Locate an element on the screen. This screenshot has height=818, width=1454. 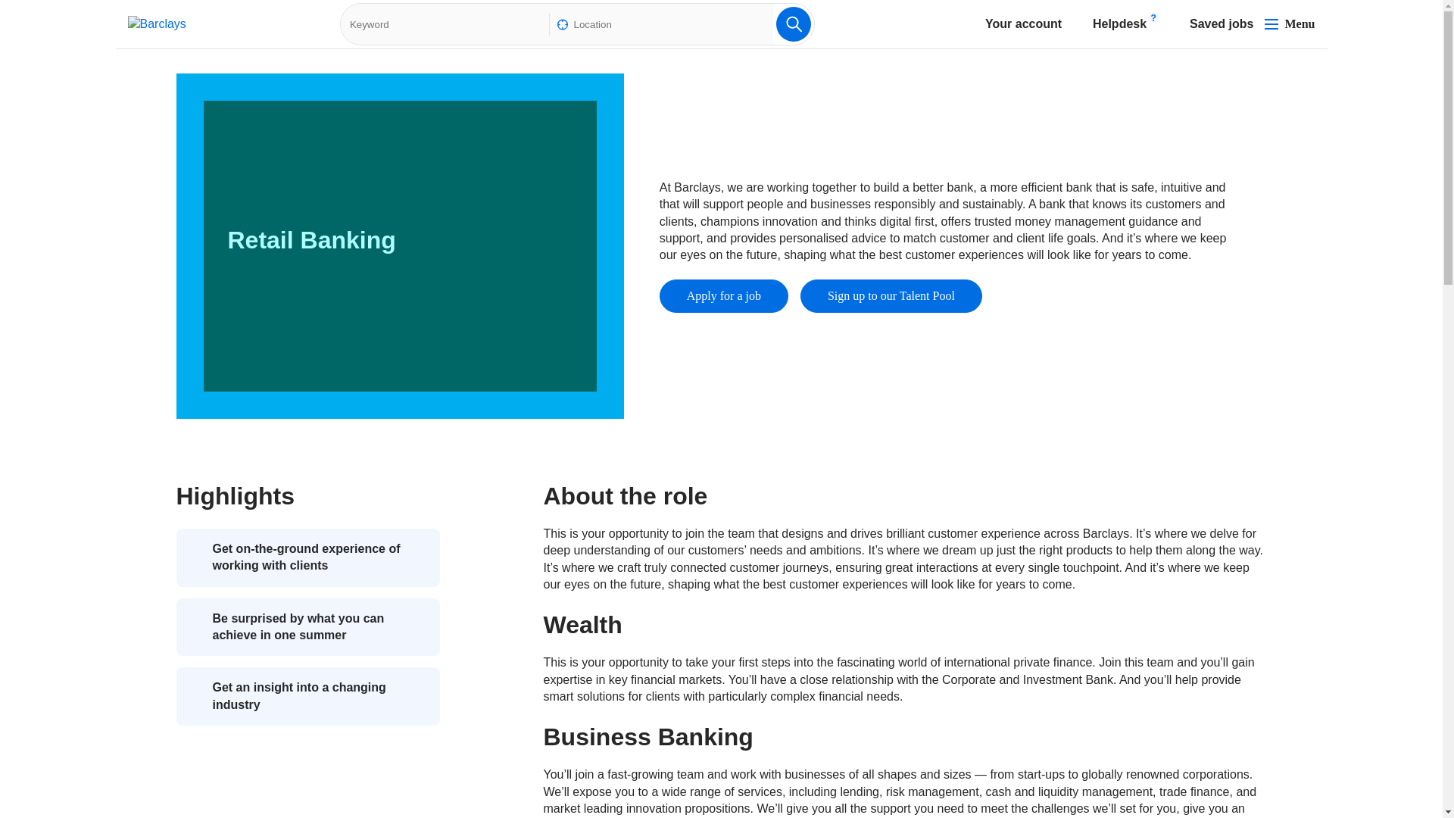
Your account is located at coordinates (1015, 24).